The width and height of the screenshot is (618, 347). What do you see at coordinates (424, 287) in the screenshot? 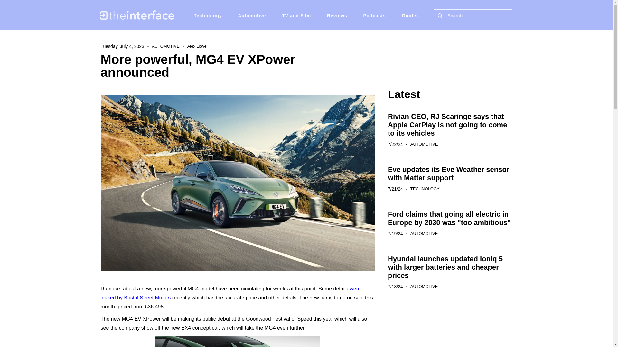
I see `AUTOMOTIVE` at bounding box center [424, 287].